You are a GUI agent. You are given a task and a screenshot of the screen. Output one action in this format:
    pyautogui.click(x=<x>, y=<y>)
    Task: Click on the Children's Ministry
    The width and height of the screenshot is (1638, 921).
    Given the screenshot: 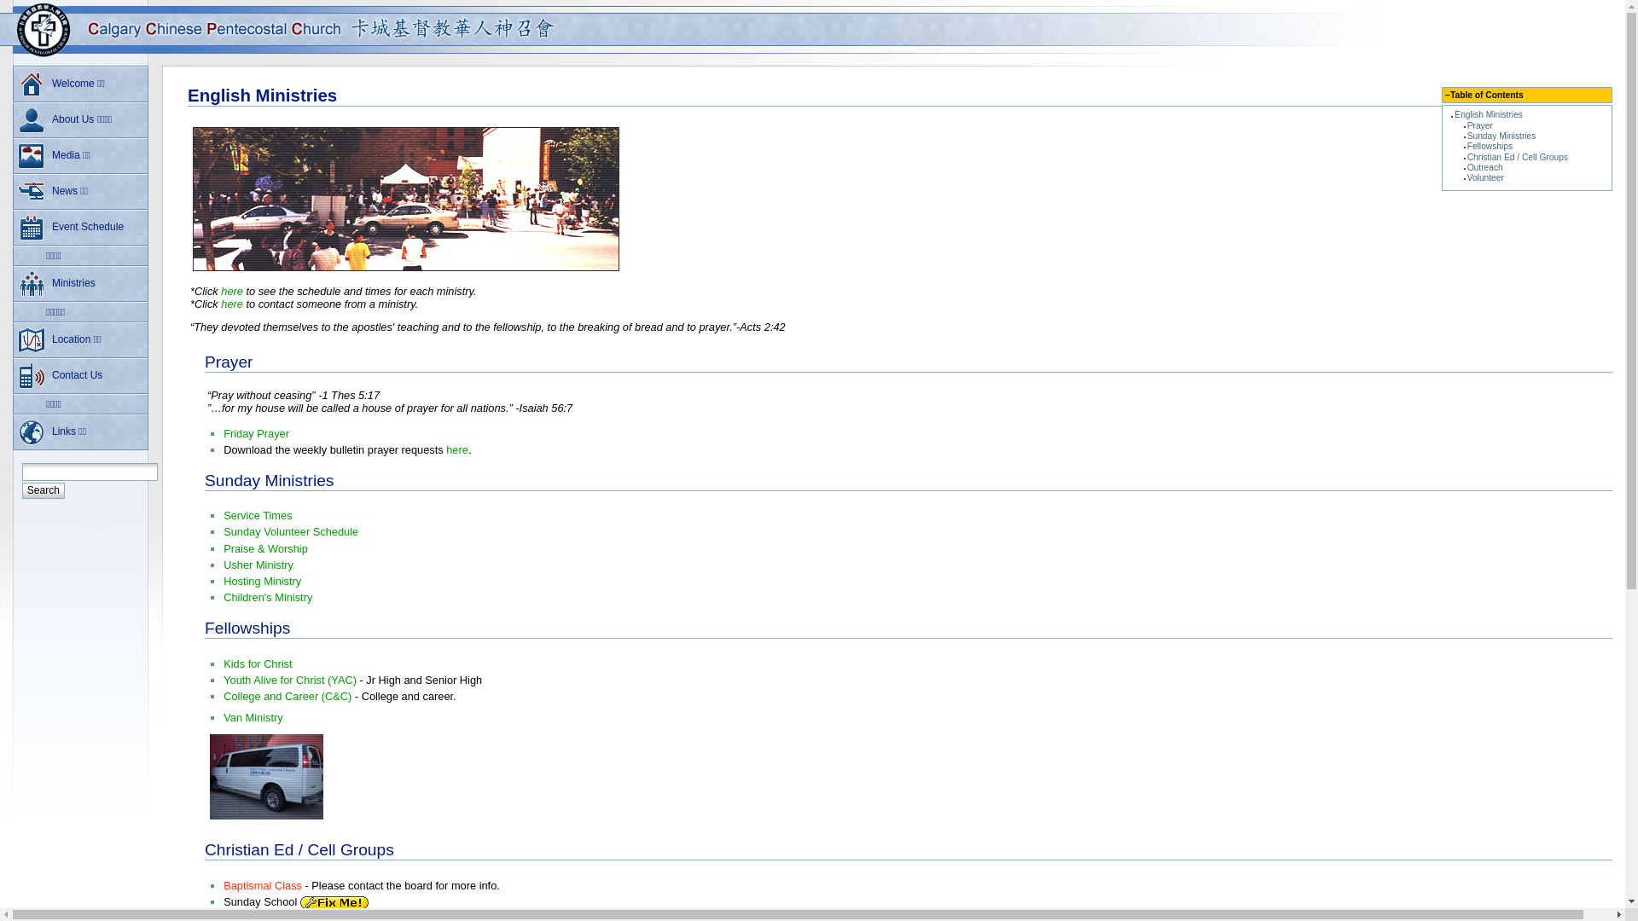 What is the action you would take?
    pyautogui.click(x=268, y=597)
    